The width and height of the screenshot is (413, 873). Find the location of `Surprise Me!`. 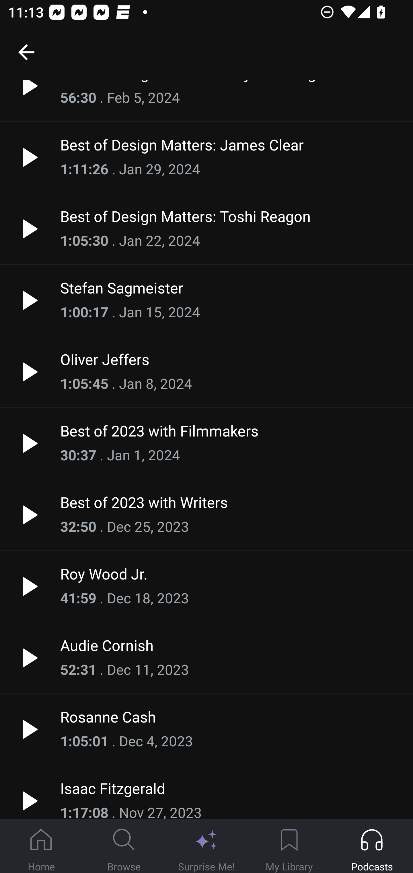

Surprise Me! is located at coordinates (206, 846).